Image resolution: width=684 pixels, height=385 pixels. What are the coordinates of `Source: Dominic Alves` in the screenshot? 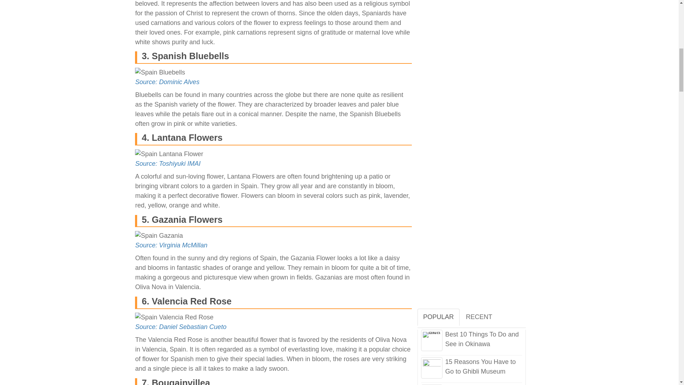 It's located at (167, 82).